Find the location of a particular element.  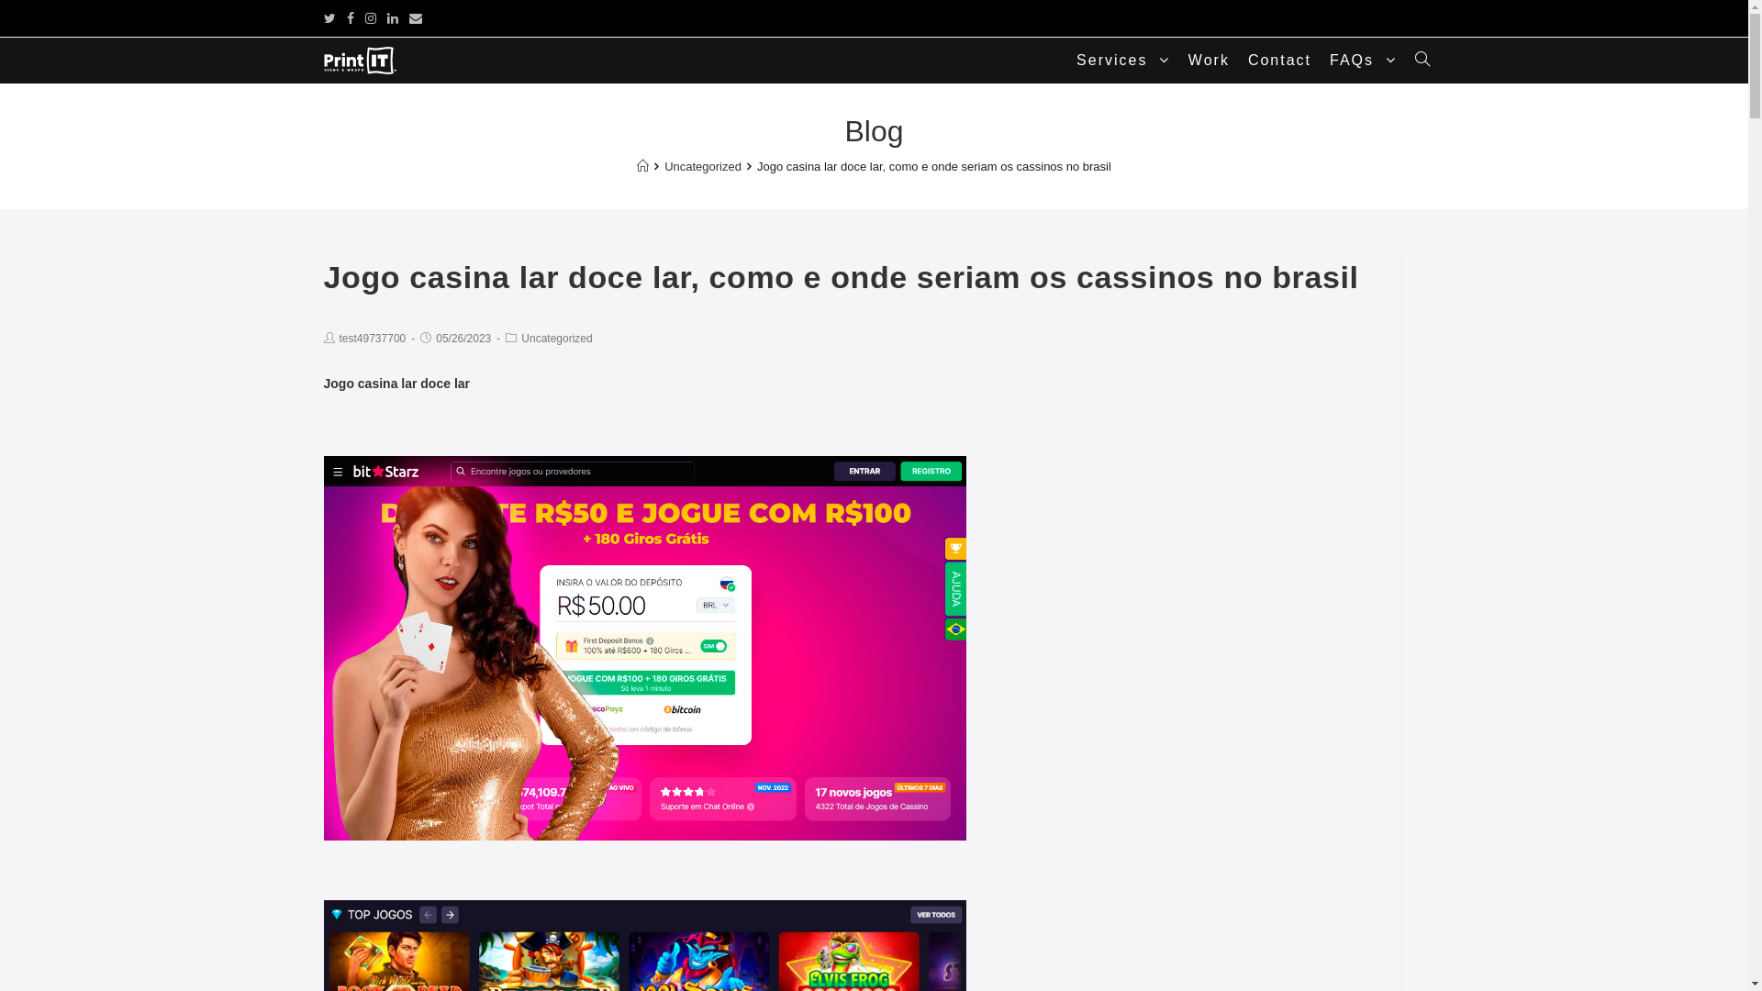

Photography is located at coordinates (920, 926).